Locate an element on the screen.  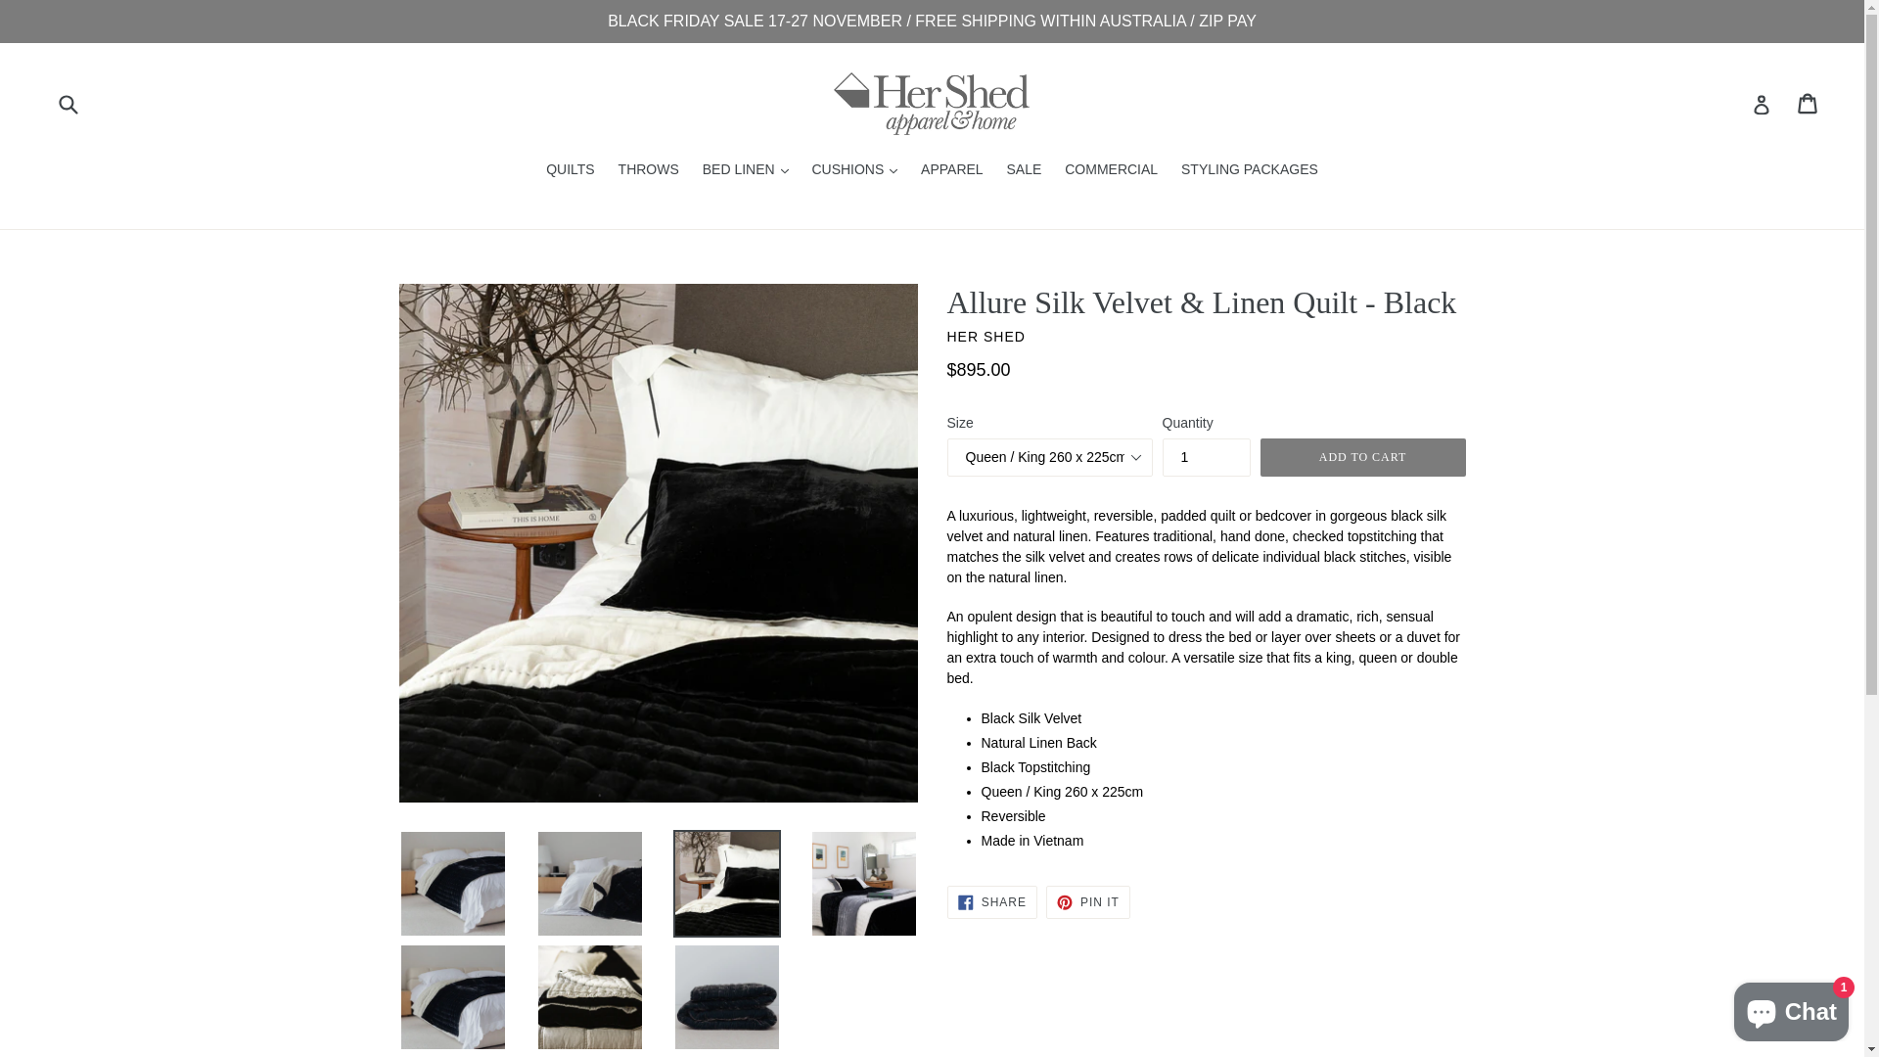
THROWS is located at coordinates (649, 170).